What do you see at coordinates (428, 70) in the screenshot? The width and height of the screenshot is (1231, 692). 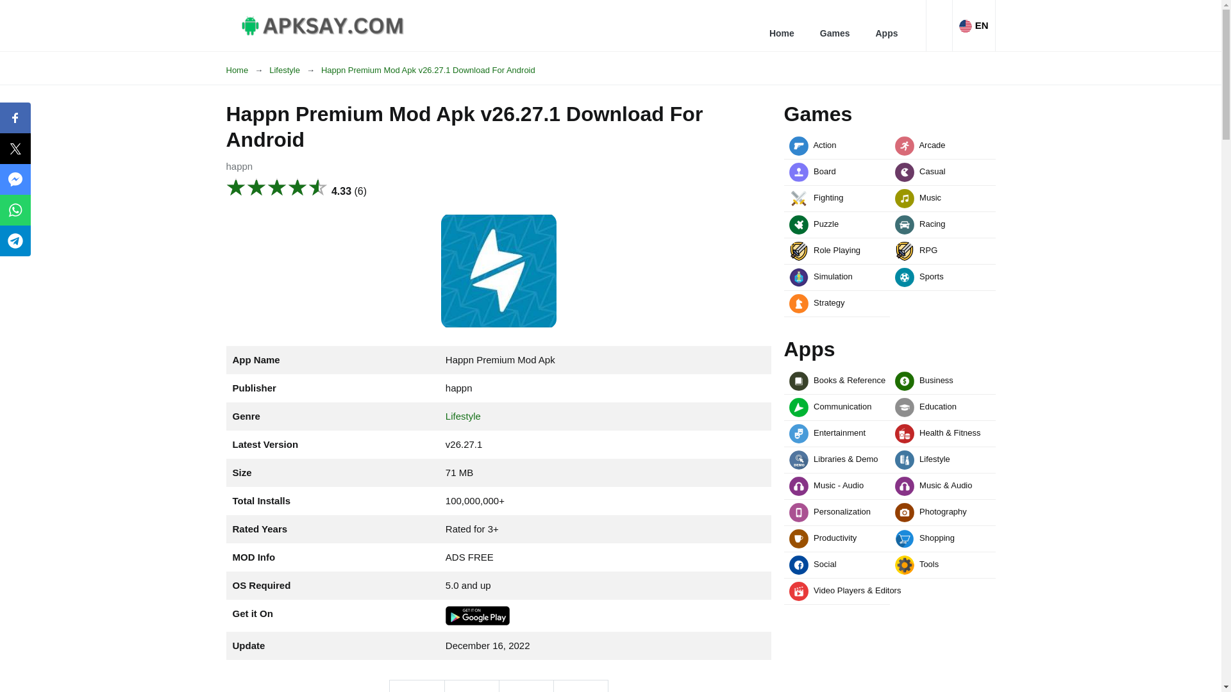 I see `Happn Premium Mod Apk v26.27.1 Download For Android` at bounding box center [428, 70].